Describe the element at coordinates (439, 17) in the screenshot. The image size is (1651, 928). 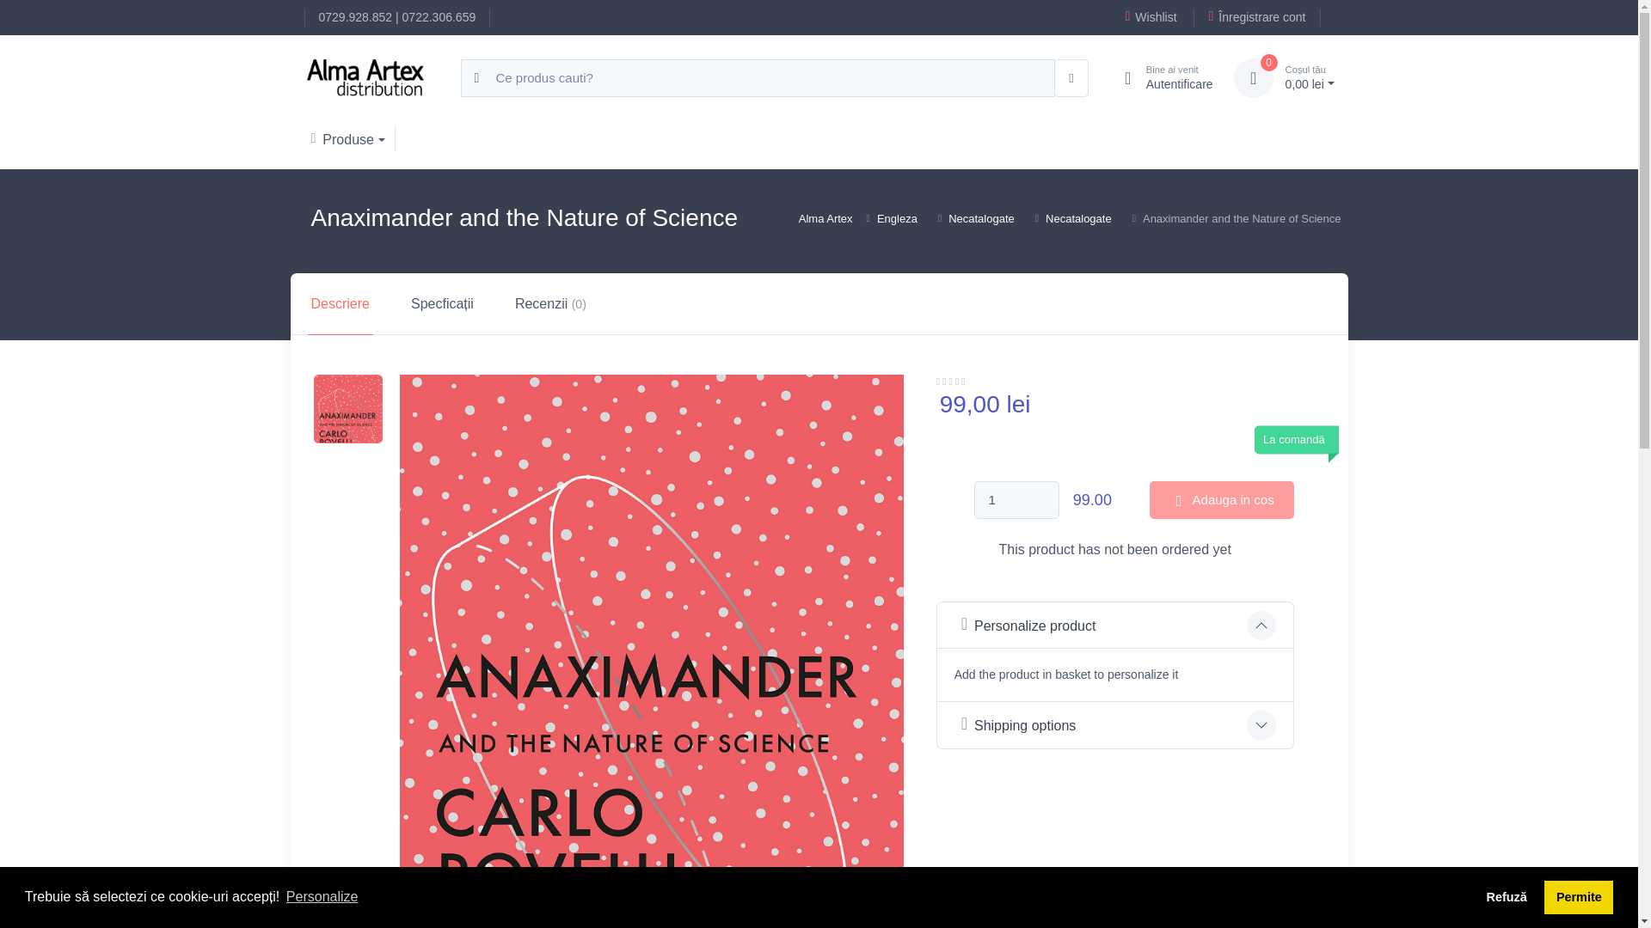
I see `0722.306.659` at that location.